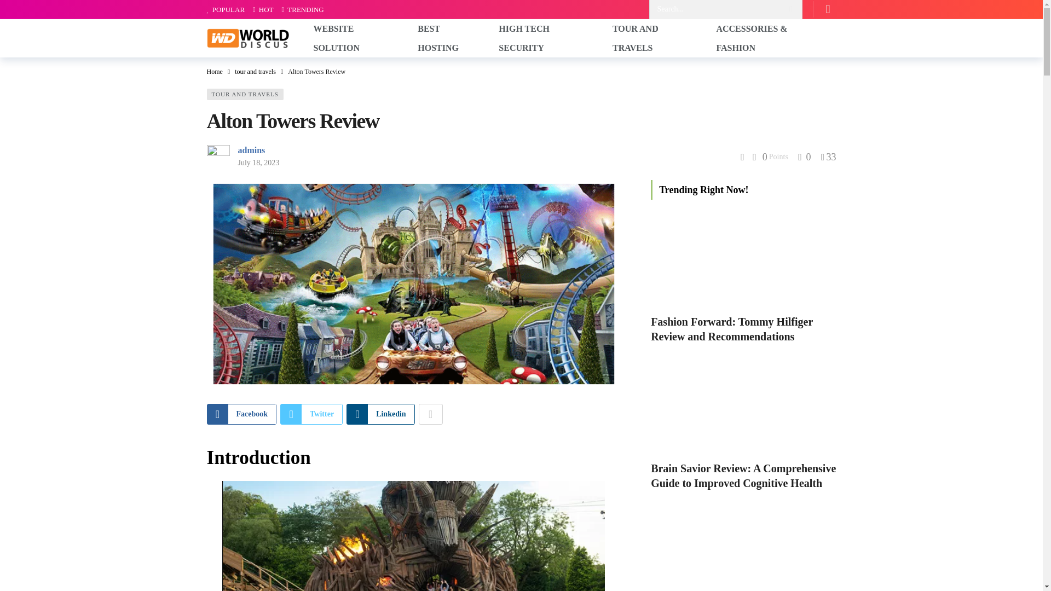 The width and height of the screenshot is (1051, 591). What do you see at coordinates (245, 94) in the screenshot?
I see `TOUR AND TRAVELS` at bounding box center [245, 94].